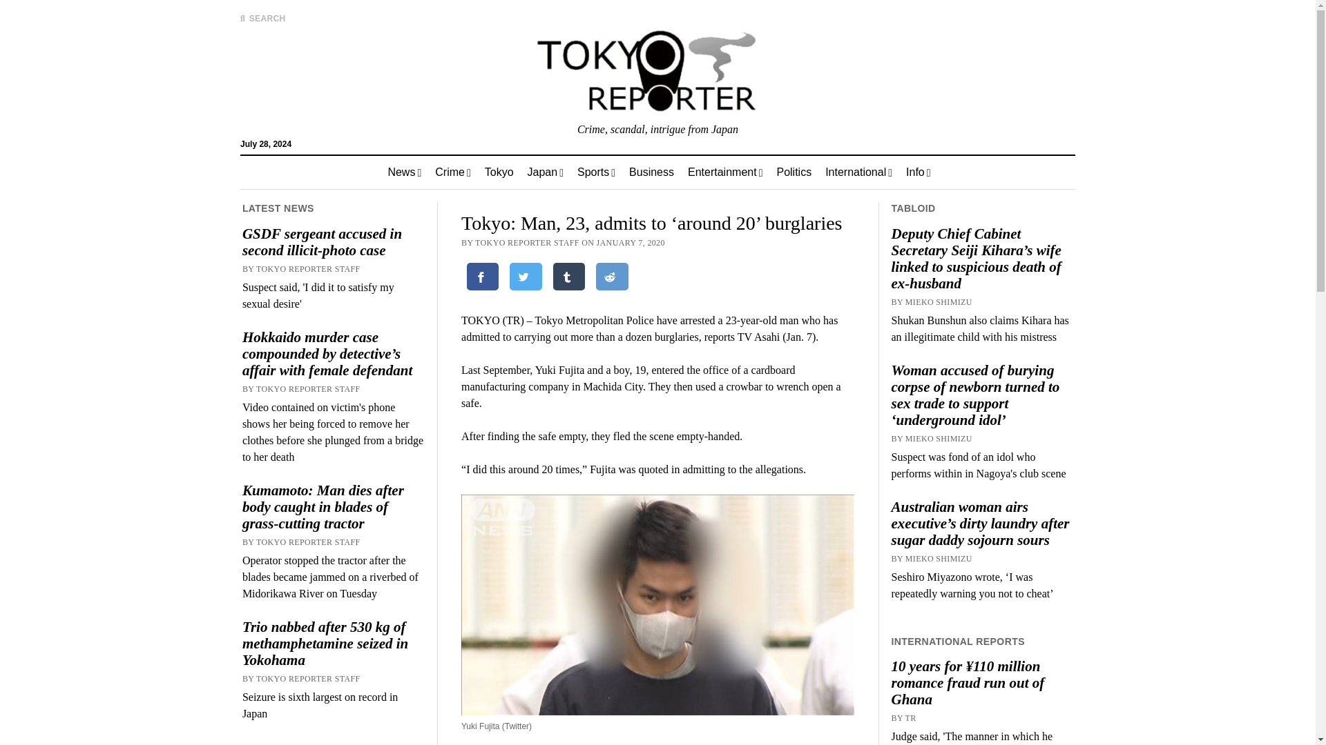  What do you see at coordinates (862, 117) in the screenshot?
I see `Search` at bounding box center [862, 117].